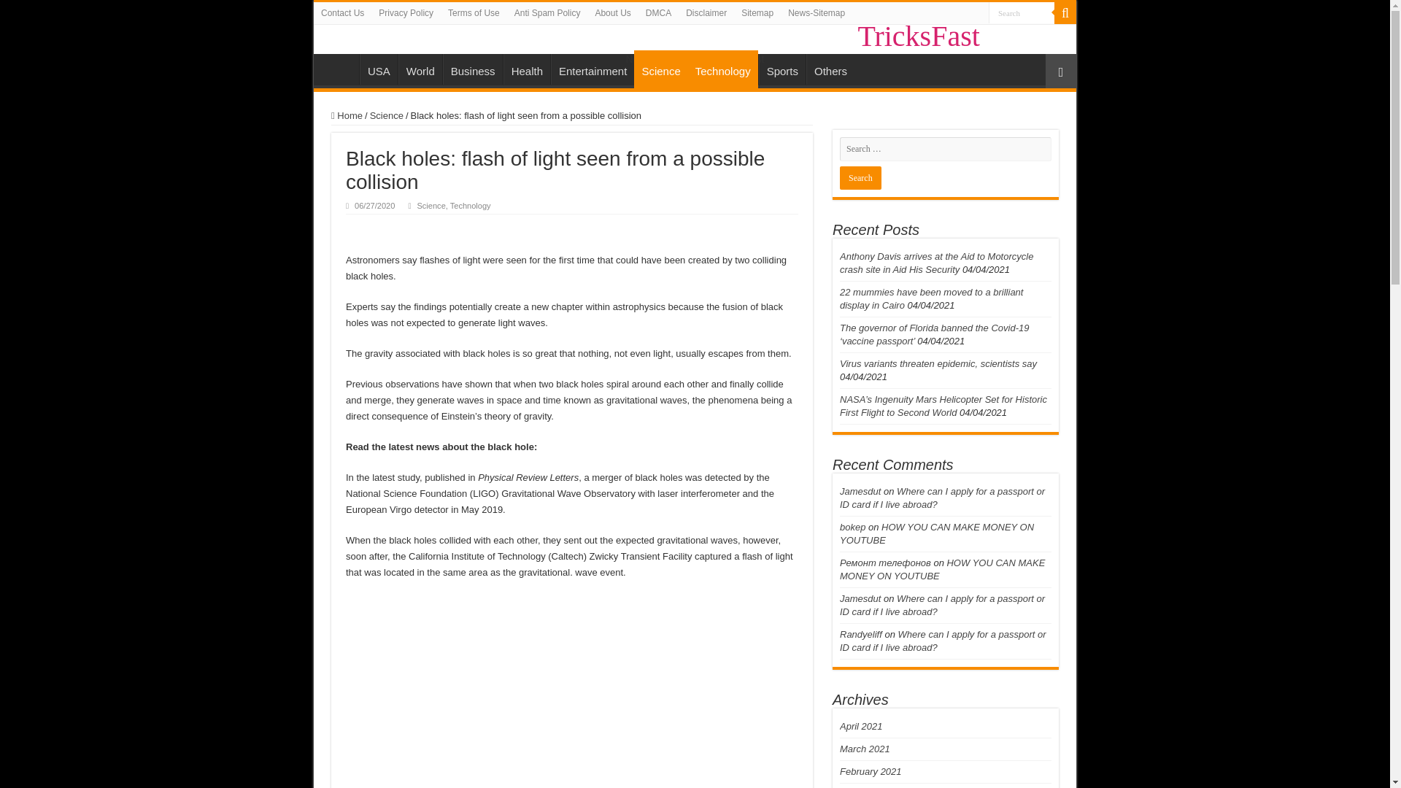 This screenshot has width=1401, height=788. Describe the element at coordinates (470, 206) in the screenshot. I see `Technology` at that location.